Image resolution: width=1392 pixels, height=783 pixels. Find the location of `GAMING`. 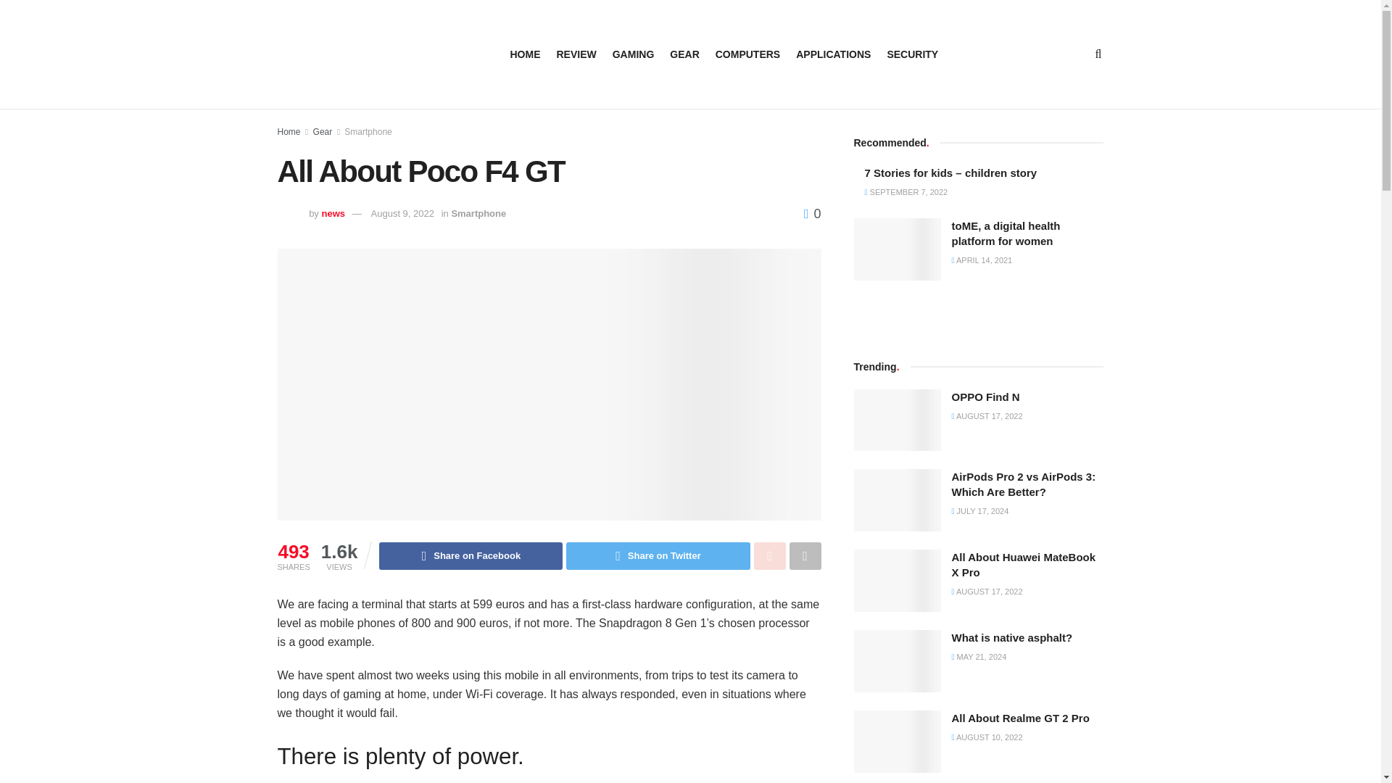

GAMING is located at coordinates (633, 54).